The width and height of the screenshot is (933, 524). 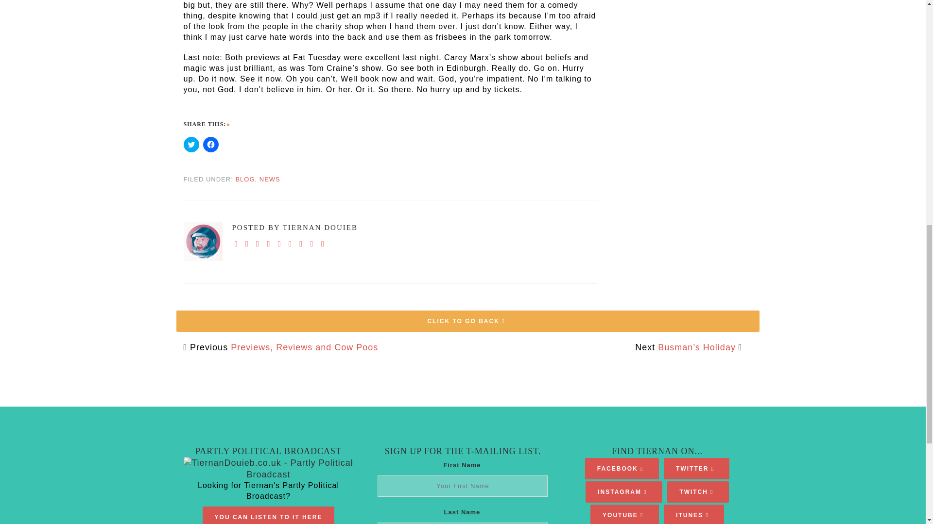 What do you see at coordinates (203, 241) in the screenshot?
I see `Tiernan Douieb` at bounding box center [203, 241].